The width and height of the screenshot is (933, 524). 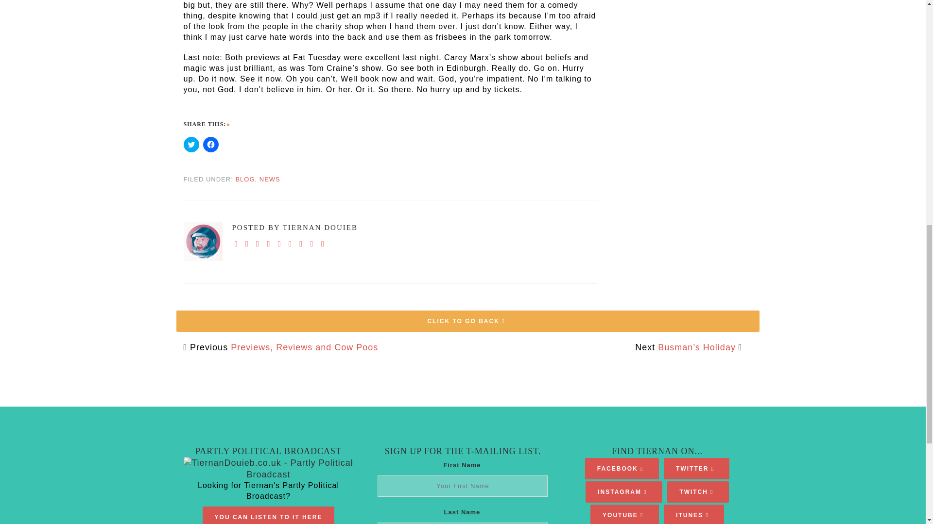 What do you see at coordinates (203, 241) in the screenshot?
I see `Tiernan Douieb` at bounding box center [203, 241].